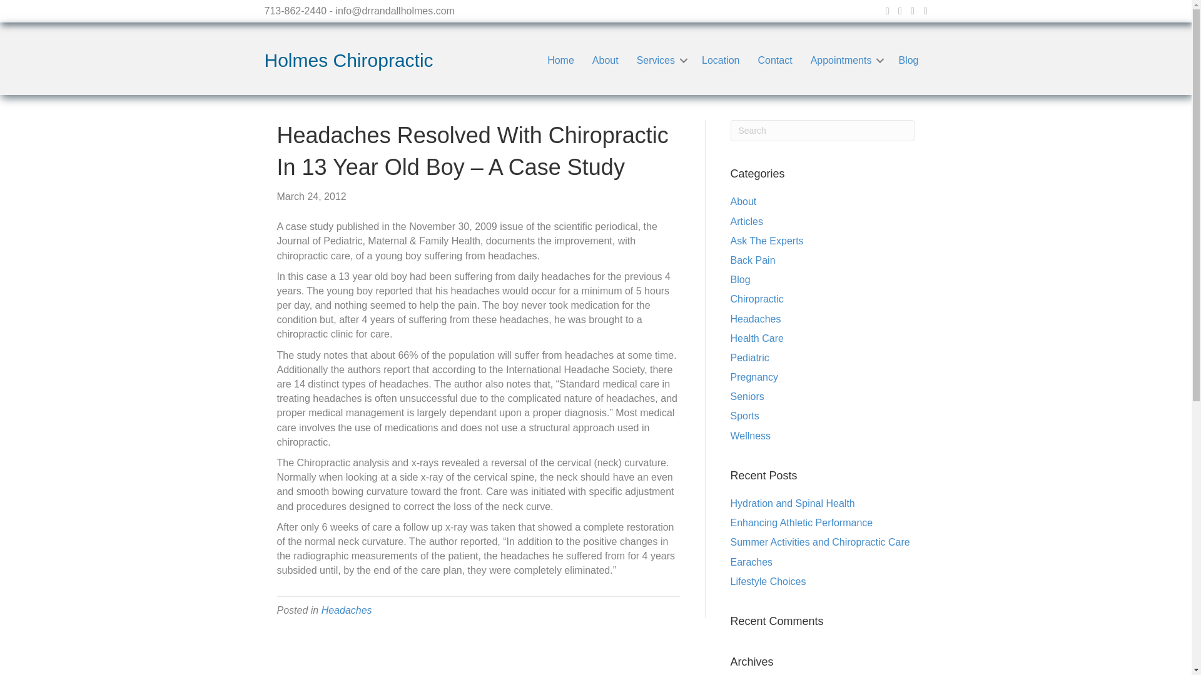 This screenshot has height=675, width=1201. Describe the element at coordinates (347, 610) in the screenshot. I see `Headaches` at that location.